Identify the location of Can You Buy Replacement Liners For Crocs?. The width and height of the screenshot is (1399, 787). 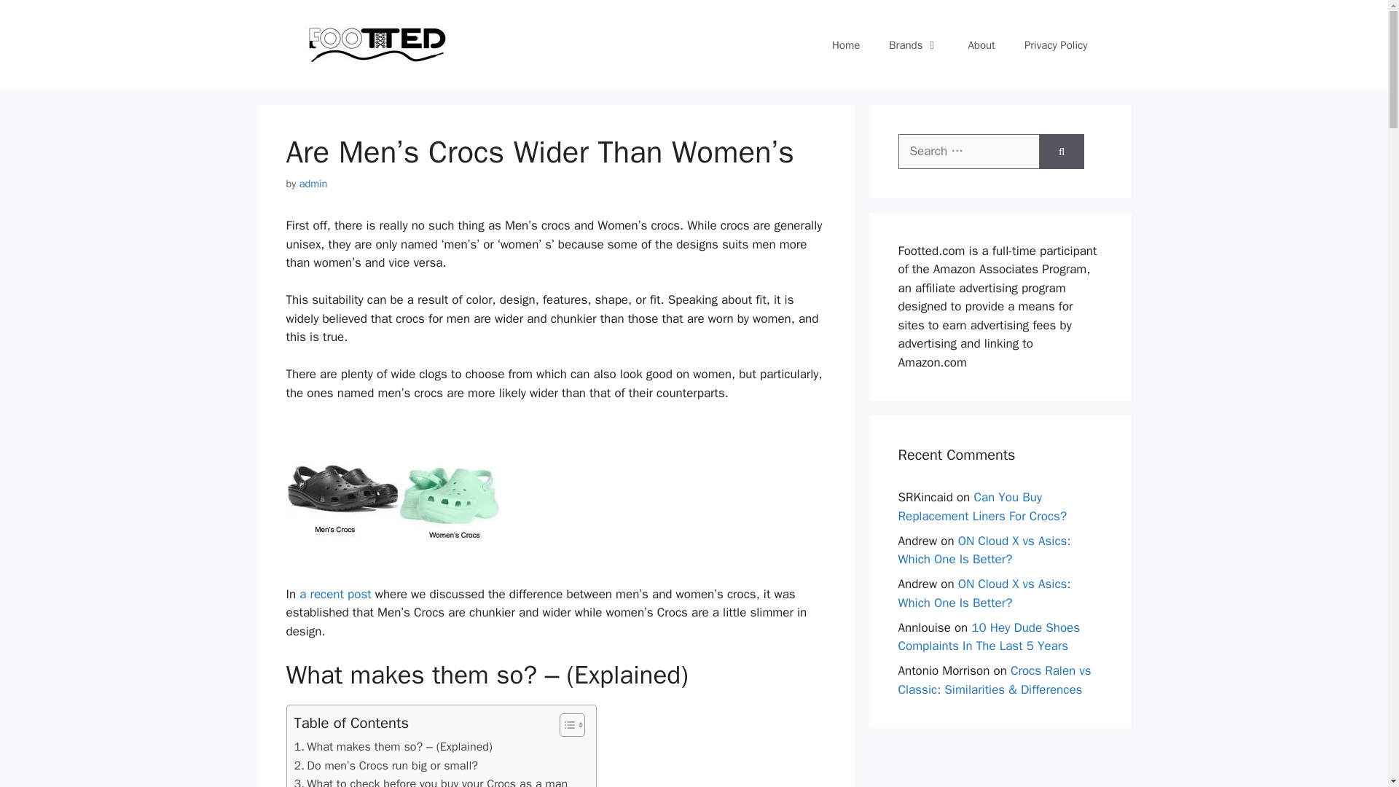
(982, 506).